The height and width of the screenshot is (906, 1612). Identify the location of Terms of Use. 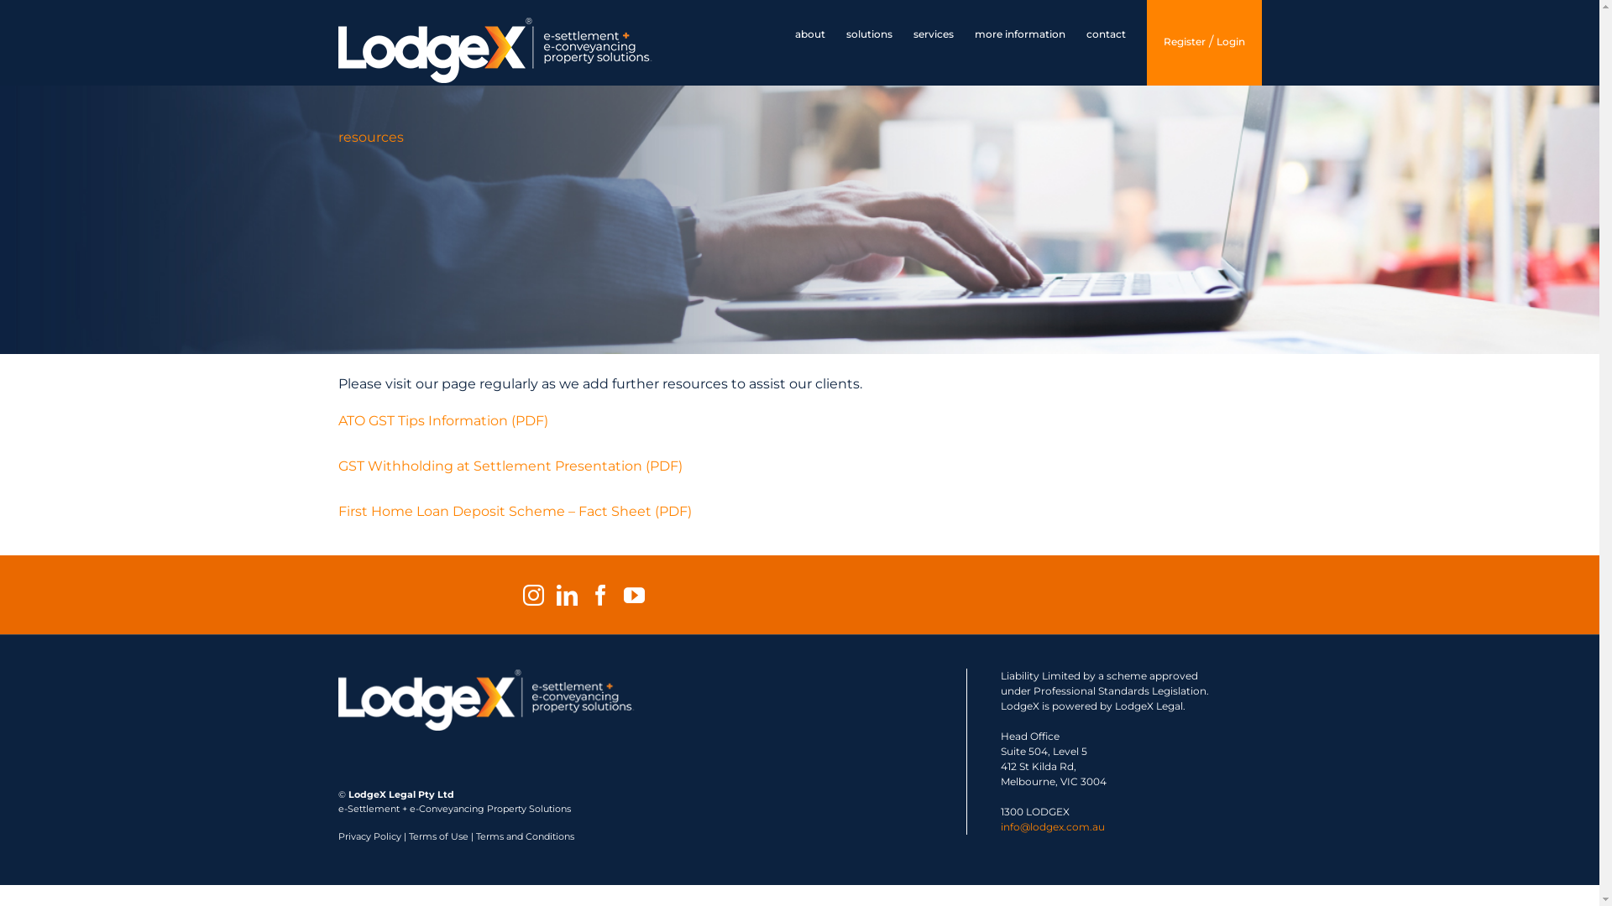
(438, 836).